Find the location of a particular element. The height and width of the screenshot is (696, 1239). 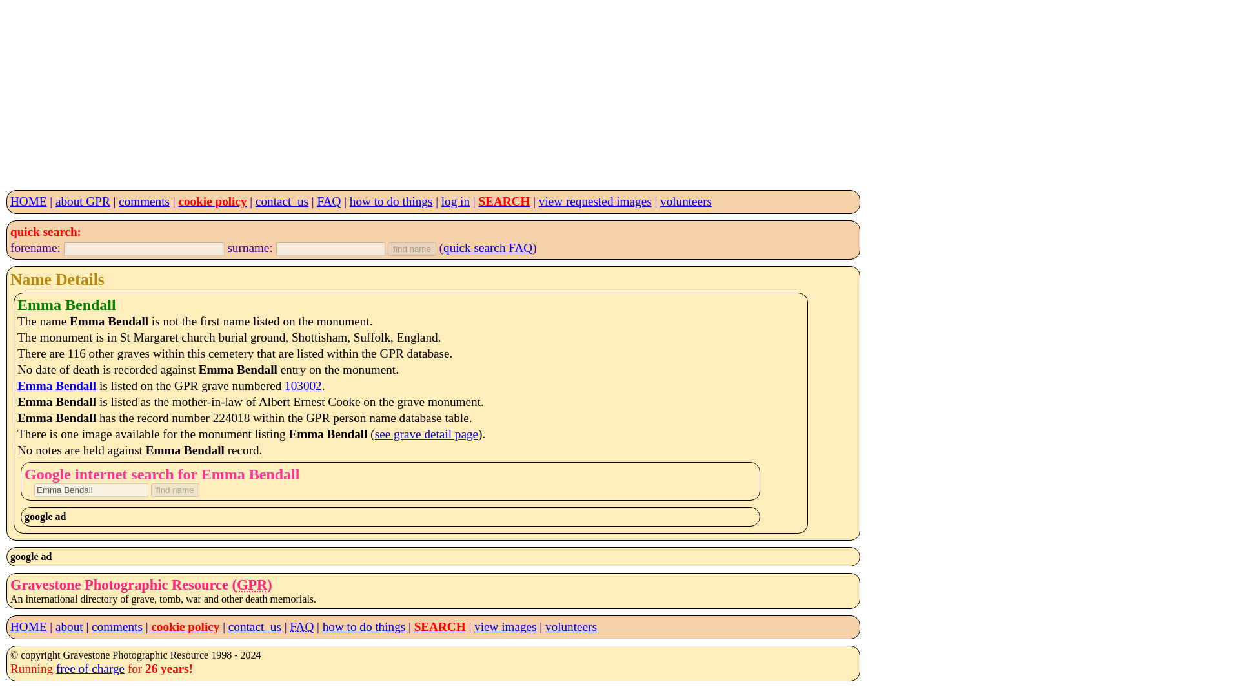

about is located at coordinates (69, 626).